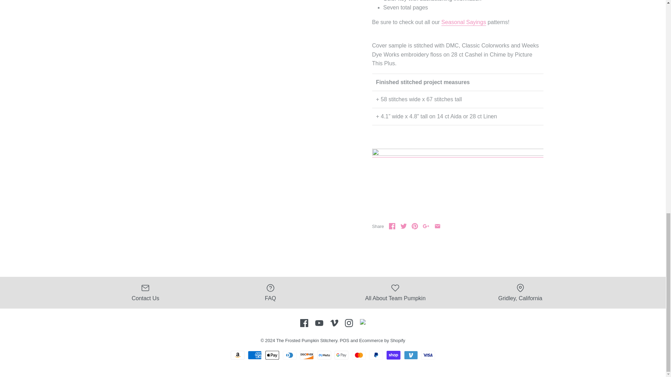 The image size is (671, 377). I want to click on Pinterest, so click(415, 226).